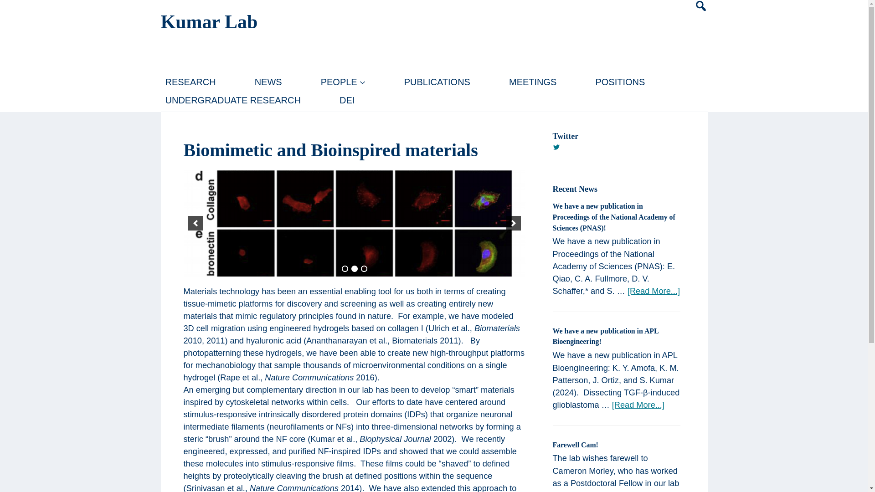 Image resolution: width=875 pixels, height=492 pixels. Describe the element at coordinates (437, 82) in the screenshot. I see `PUBLICATIONS` at that location.